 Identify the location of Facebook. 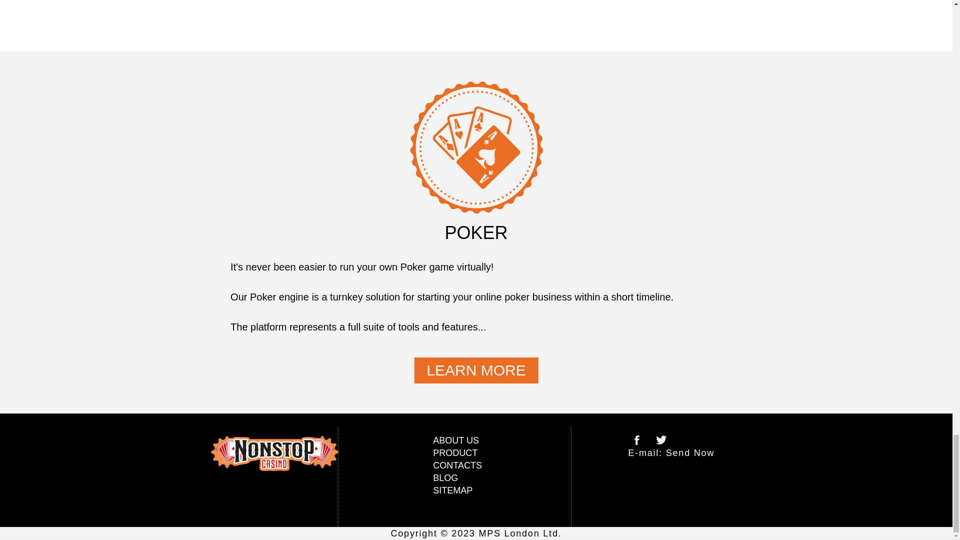
(637, 440).